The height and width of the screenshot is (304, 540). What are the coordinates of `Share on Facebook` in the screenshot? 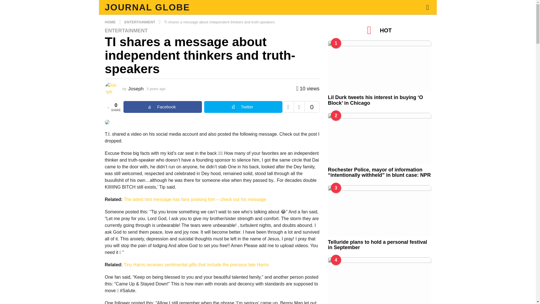 It's located at (163, 107).